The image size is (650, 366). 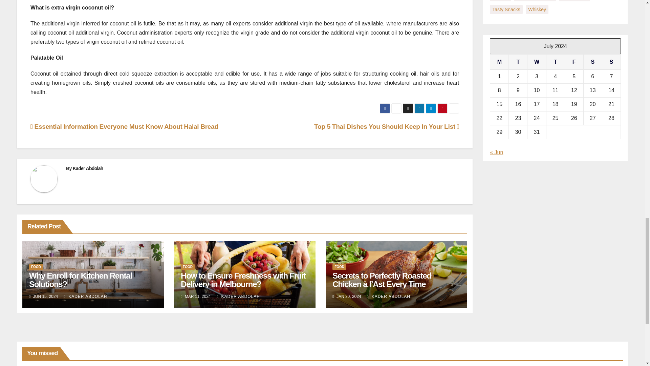 What do you see at coordinates (339, 267) in the screenshot?
I see `FOOD` at bounding box center [339, 267].